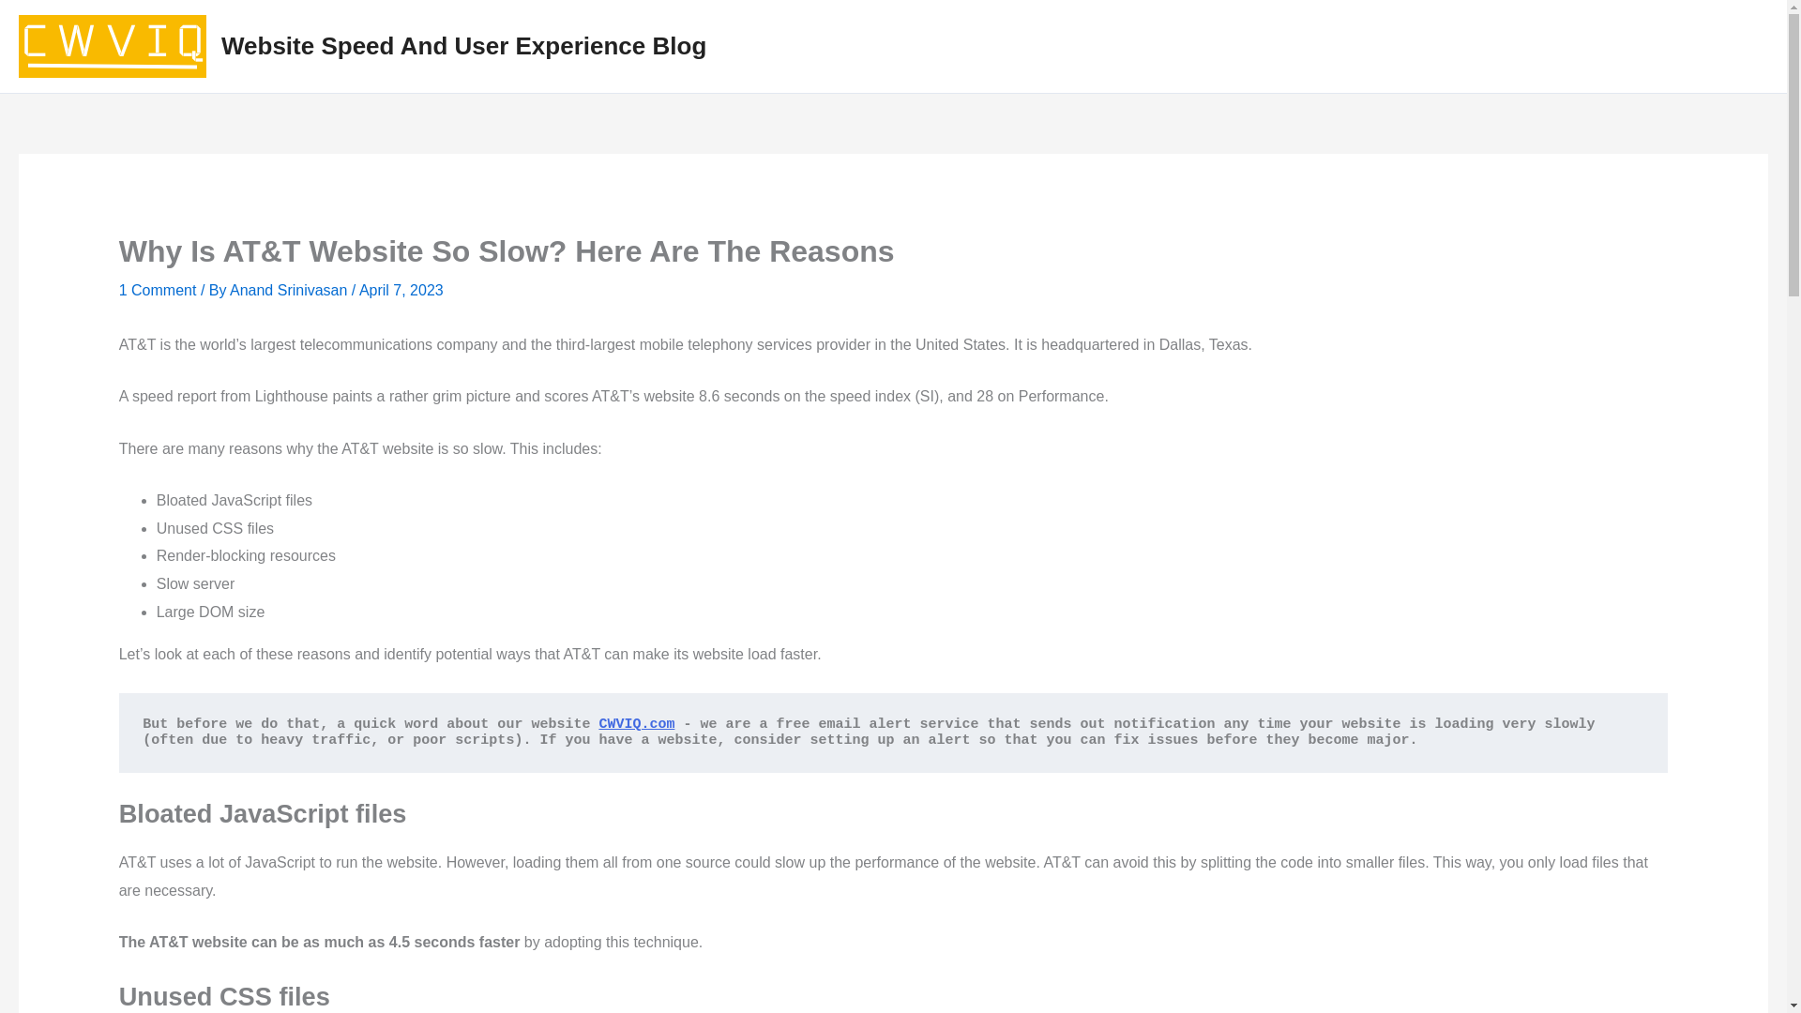 Image resolution: width=1801 pixels, height=1013 pixels. What do you see at coordinates (291, 290) in the screenshot?
I see `Anand Srinivasan` at bounding box center [291, 290].